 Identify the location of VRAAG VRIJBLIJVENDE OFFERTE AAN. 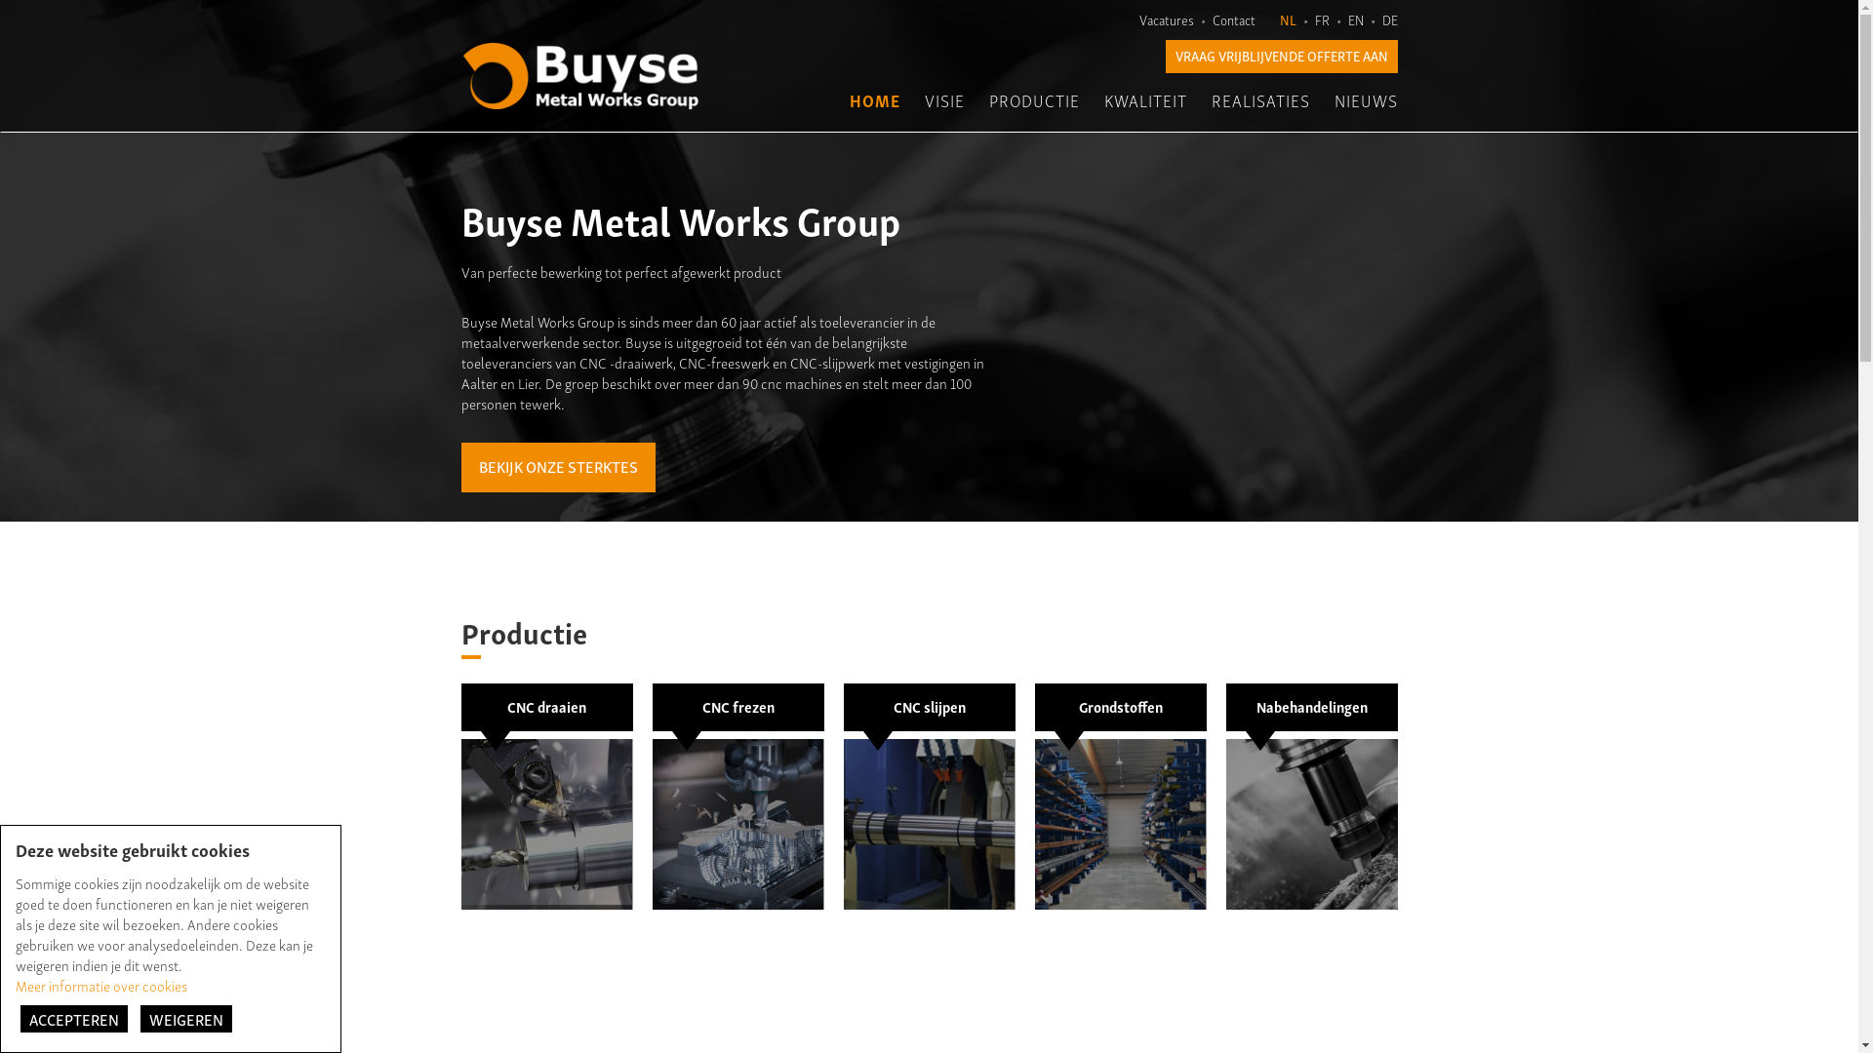
(1281, 57).